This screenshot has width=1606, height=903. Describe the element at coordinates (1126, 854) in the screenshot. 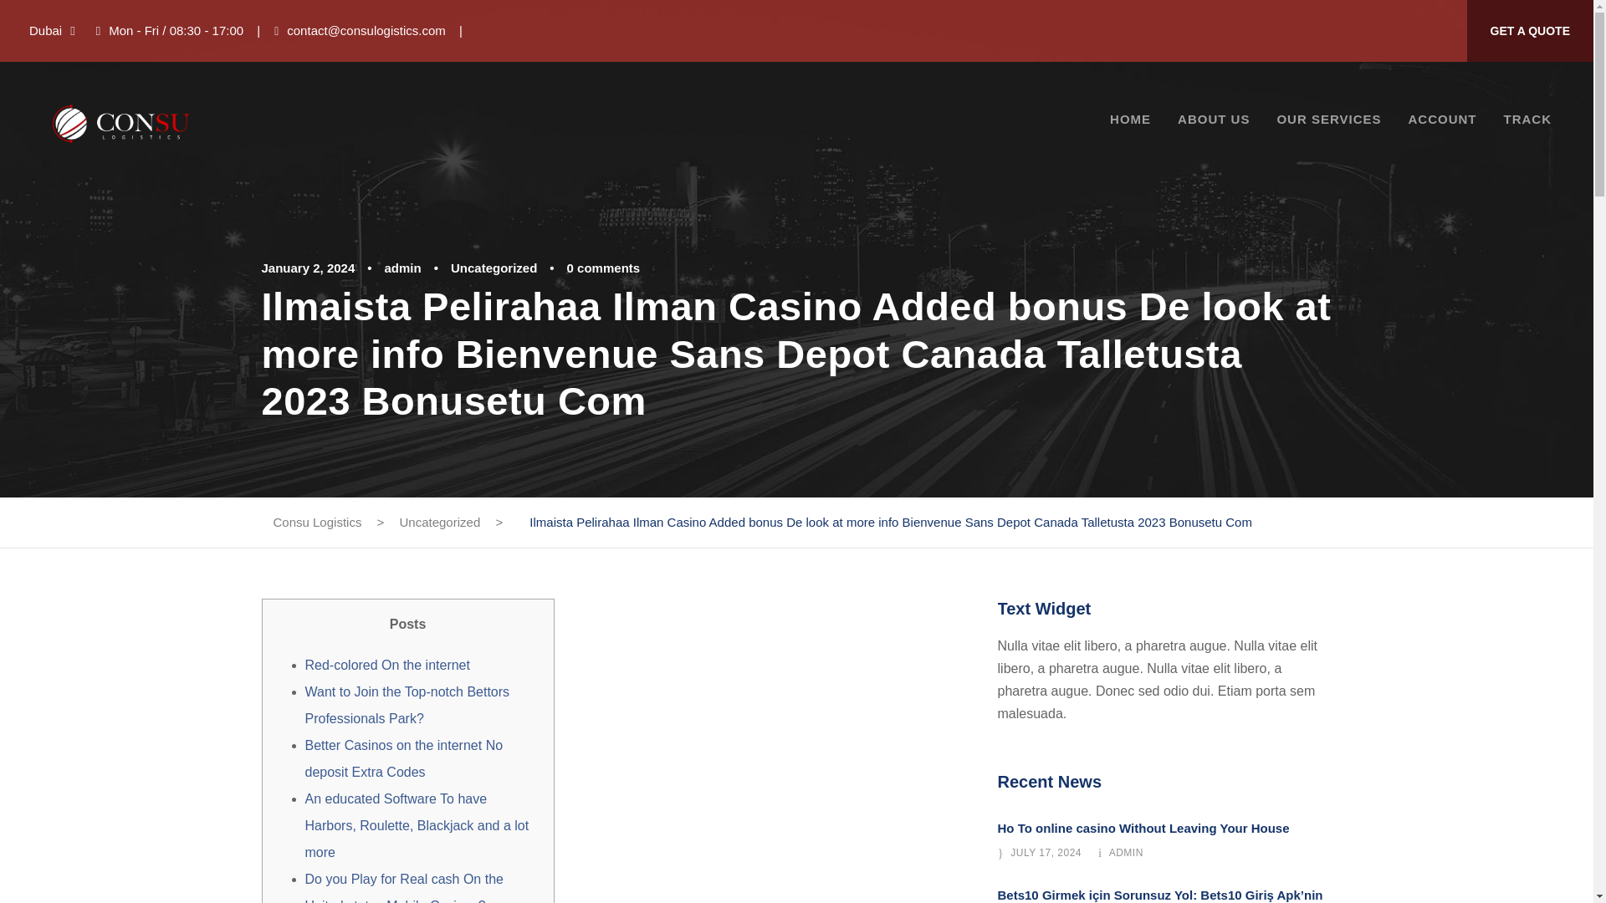

I see `Posts by admin` at that location.